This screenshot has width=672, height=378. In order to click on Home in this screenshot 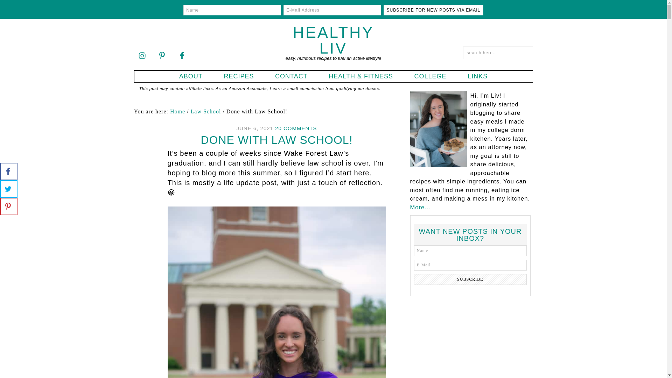, I will do `click(177, 111)`.